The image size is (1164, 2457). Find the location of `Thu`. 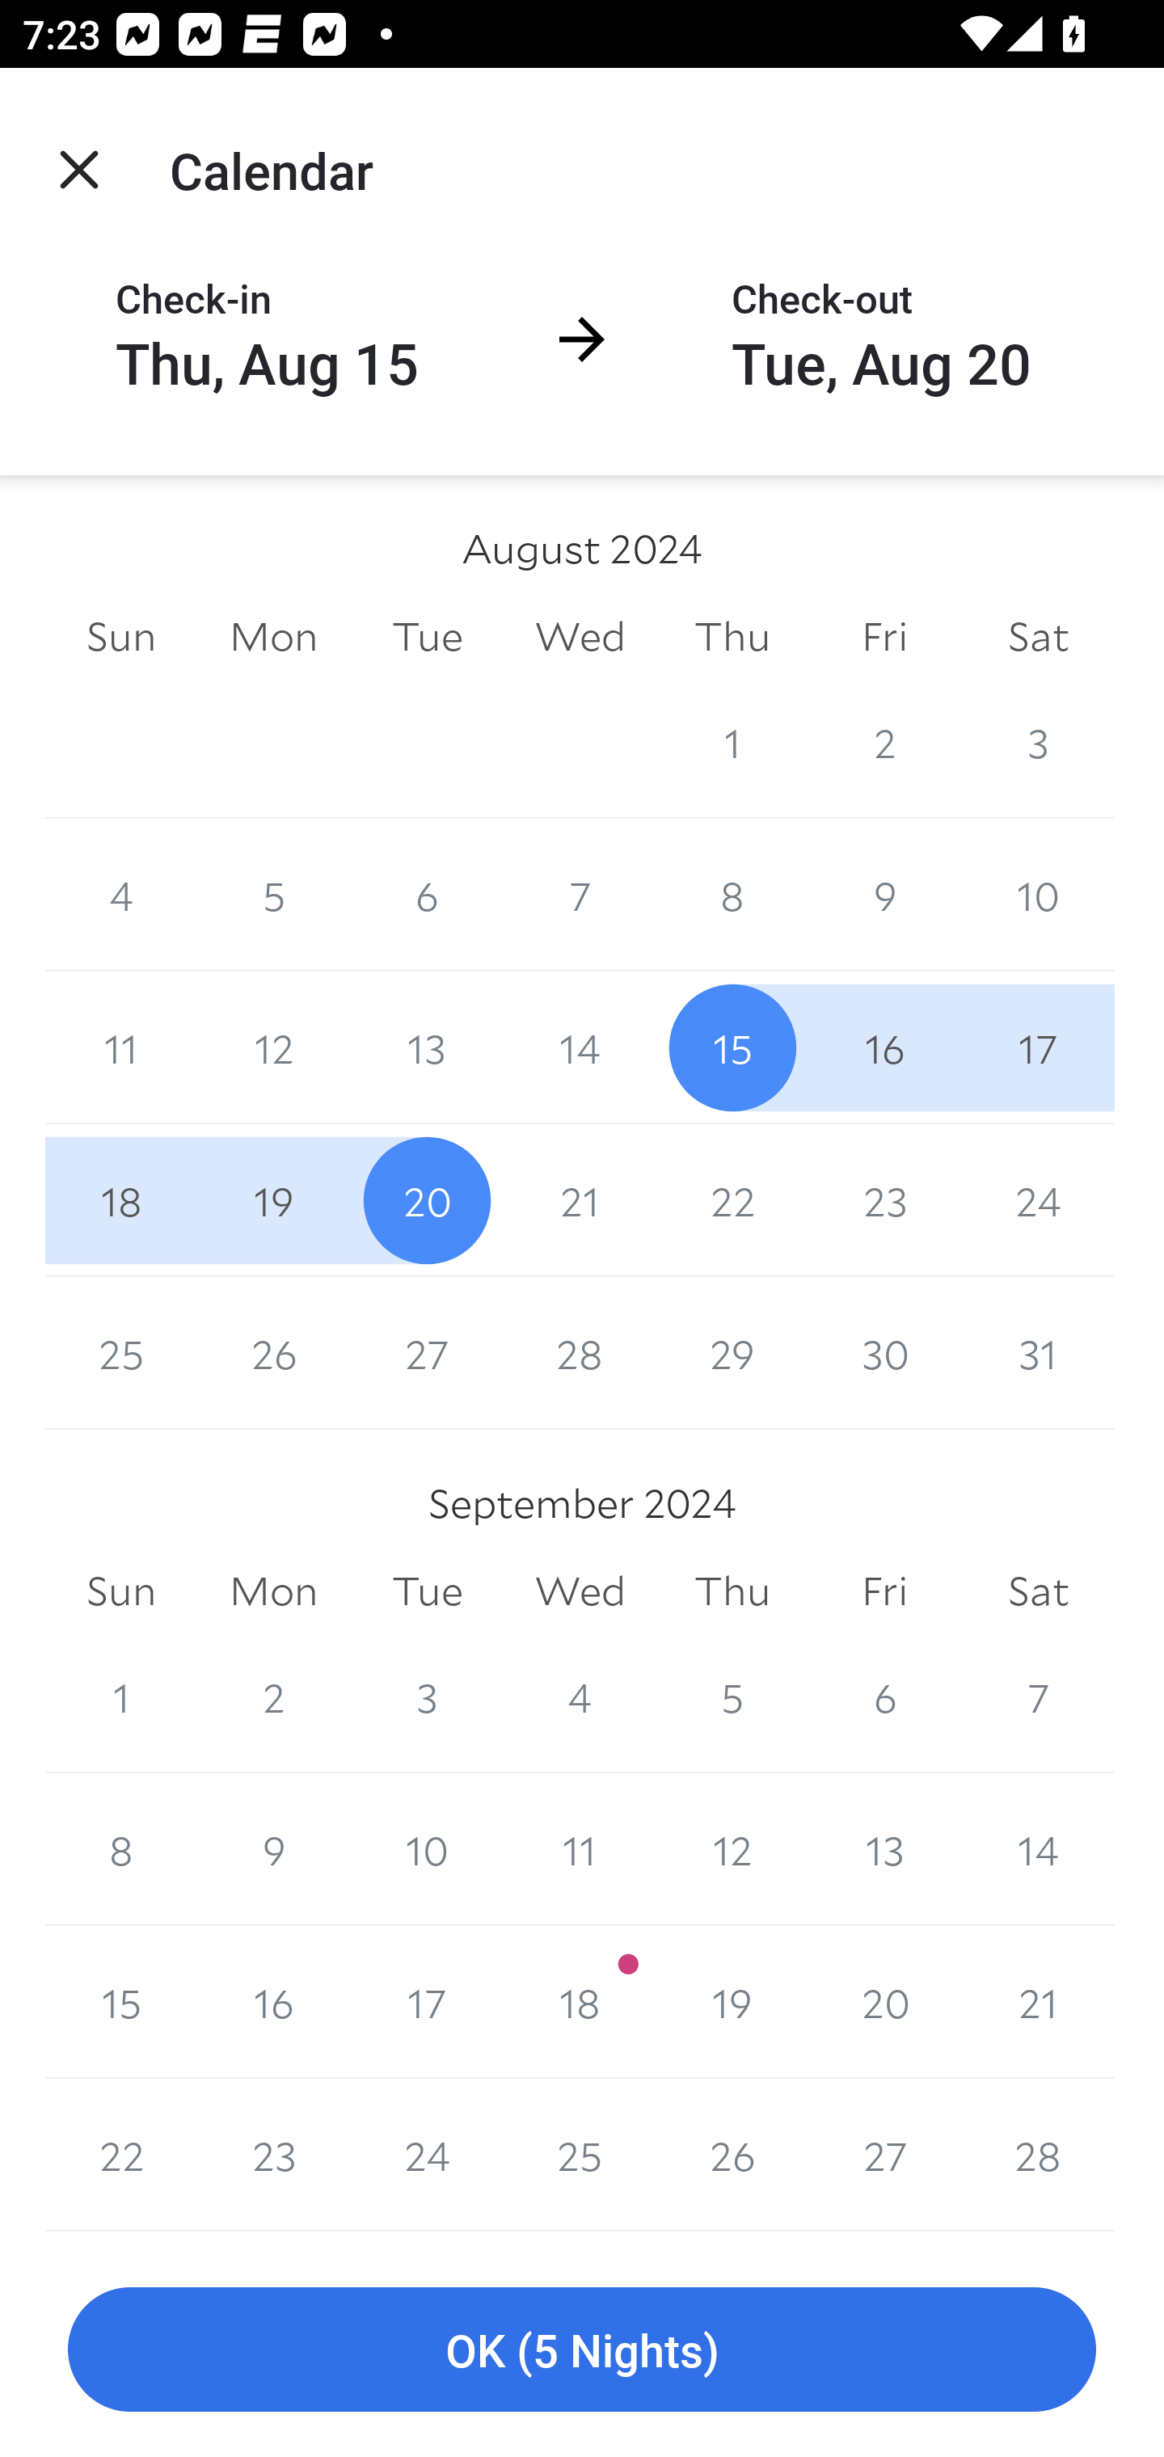

Thu is located at coordinates (732, 635).